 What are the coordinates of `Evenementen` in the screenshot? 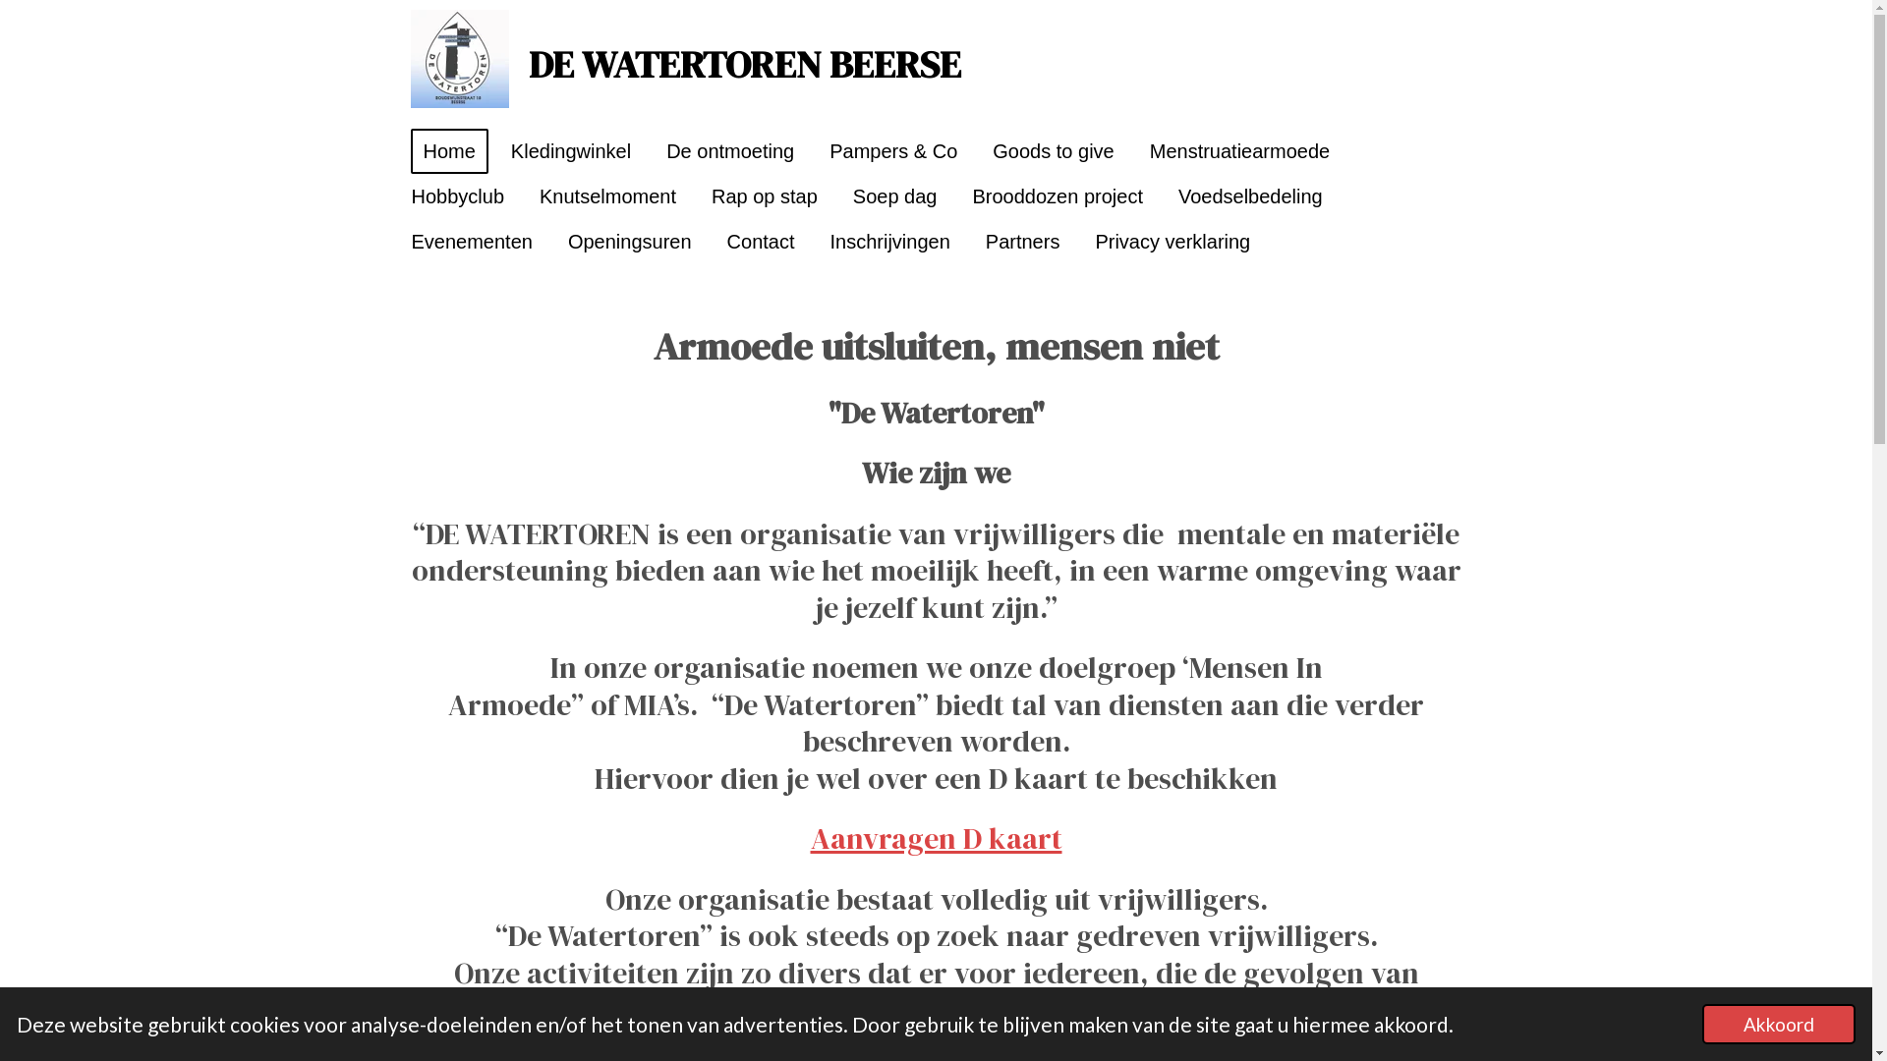 It's located at (472, 242).